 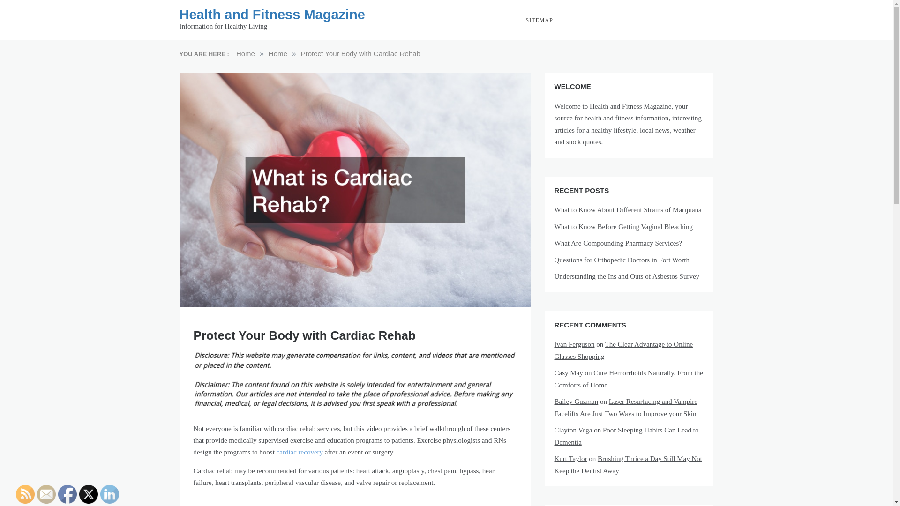 What do you see at coordinates (576, 401) in the screenshot?
I see `Bailey Guzman` at bounding box center [576, 401].